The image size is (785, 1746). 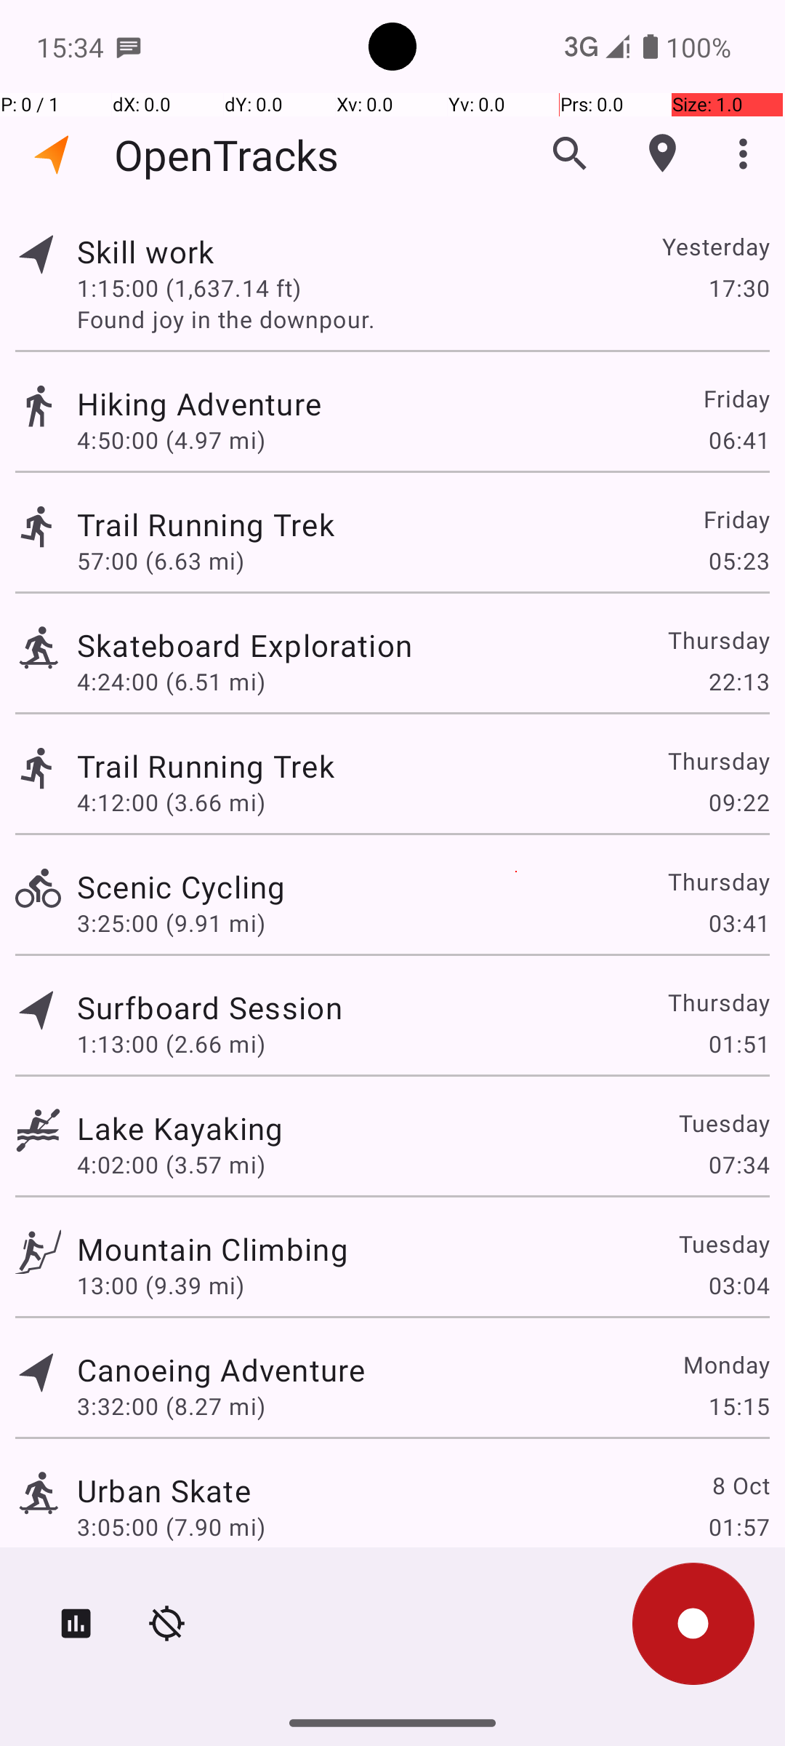 I want to click on Scenic Cycling, so click(x=182, y=886).